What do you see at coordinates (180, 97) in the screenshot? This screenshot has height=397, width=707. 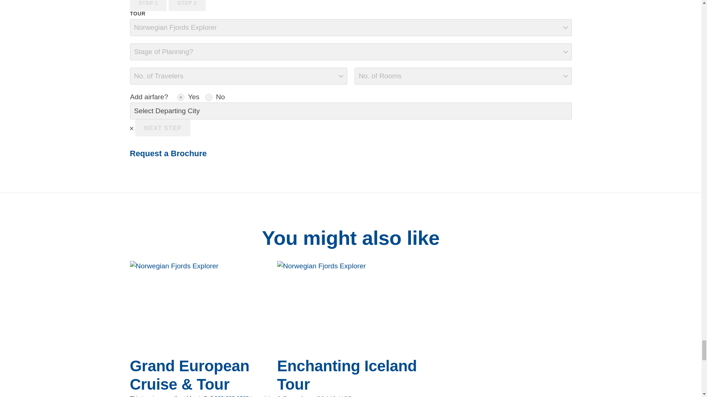 I see `Yes` at bounding box center [180, 97].